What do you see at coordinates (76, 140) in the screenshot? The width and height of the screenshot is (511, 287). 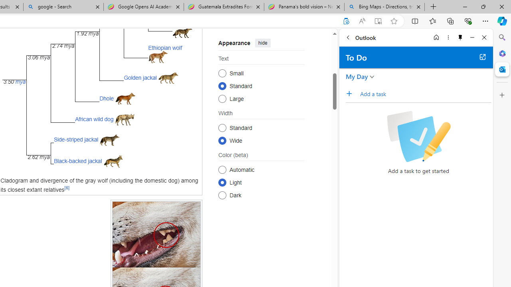 I see `Side-striped jackal` at bounding box center [76, 140].